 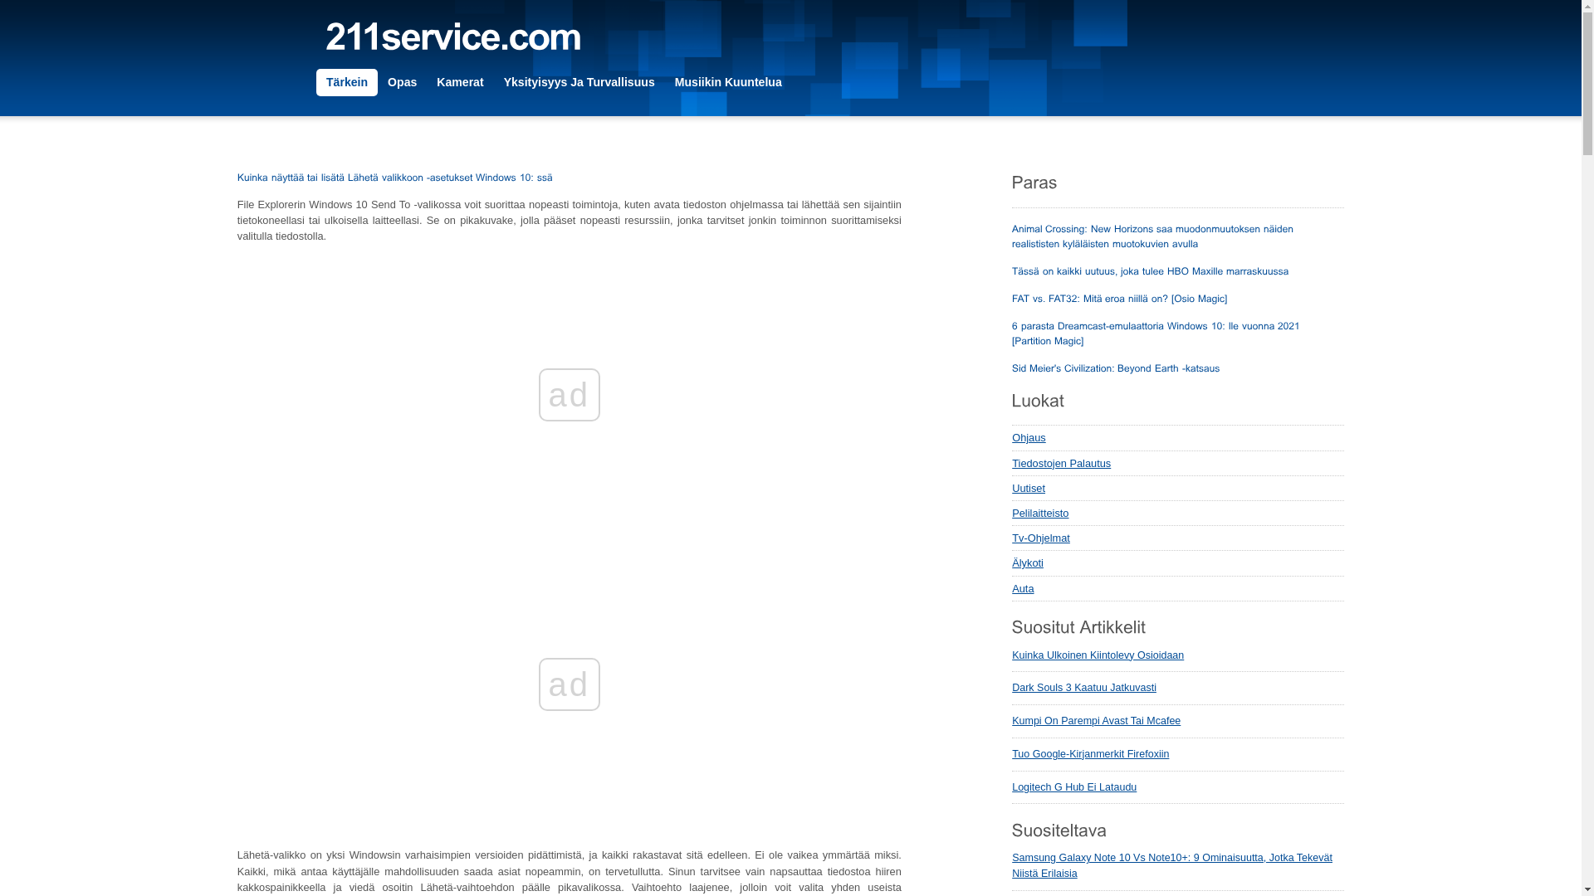 What do you see at coordinates (460, 83) in the screenshot?
I see `Kamerat` at bounding box center [460, 83].